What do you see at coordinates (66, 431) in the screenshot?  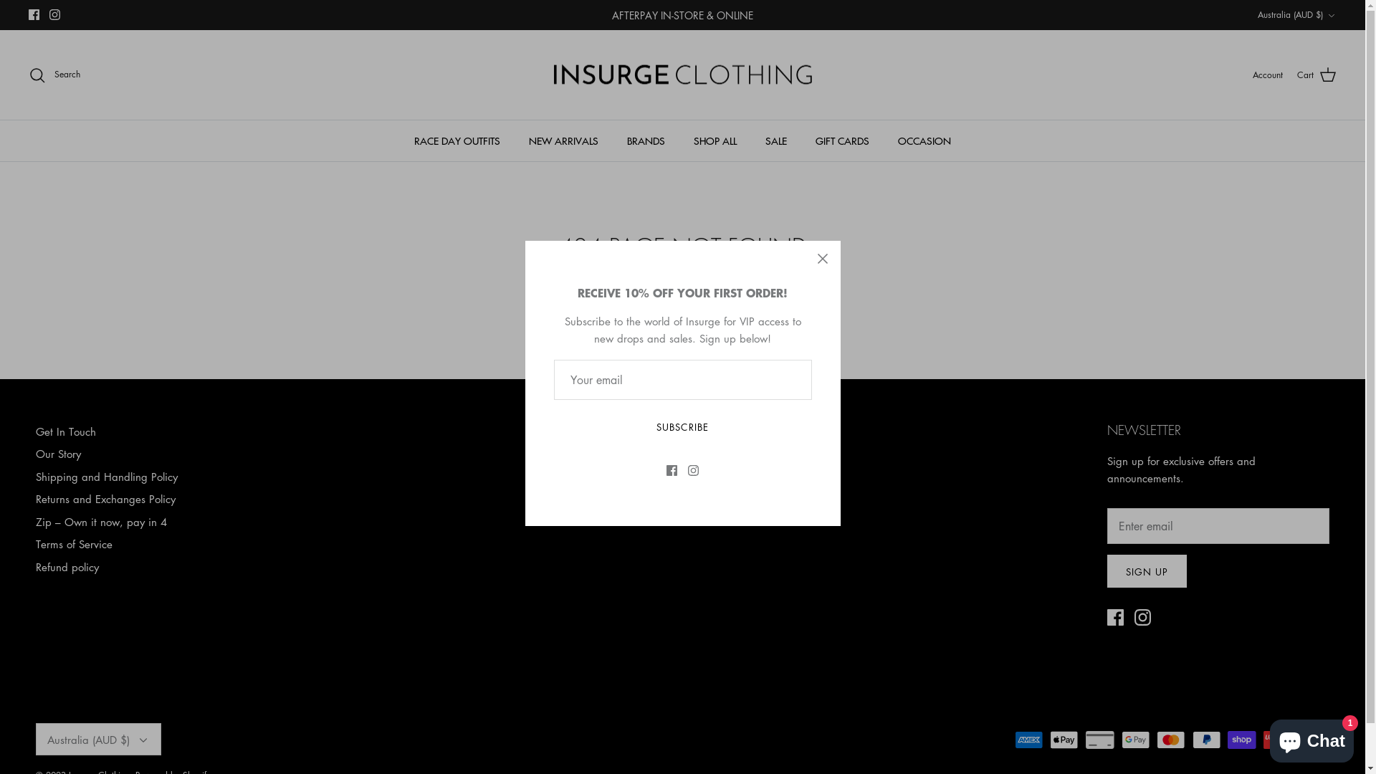 I see `Get In Touch` at bounding box center [66, 431].